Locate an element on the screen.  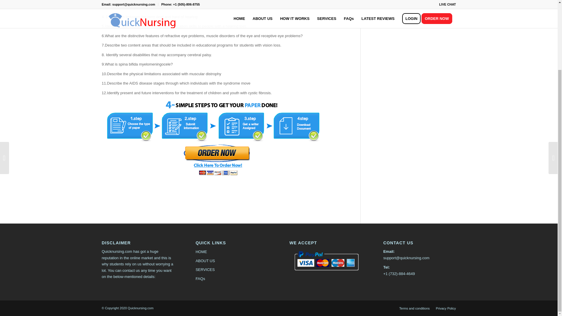
ABOUT US is located at coordinates (232, 261).